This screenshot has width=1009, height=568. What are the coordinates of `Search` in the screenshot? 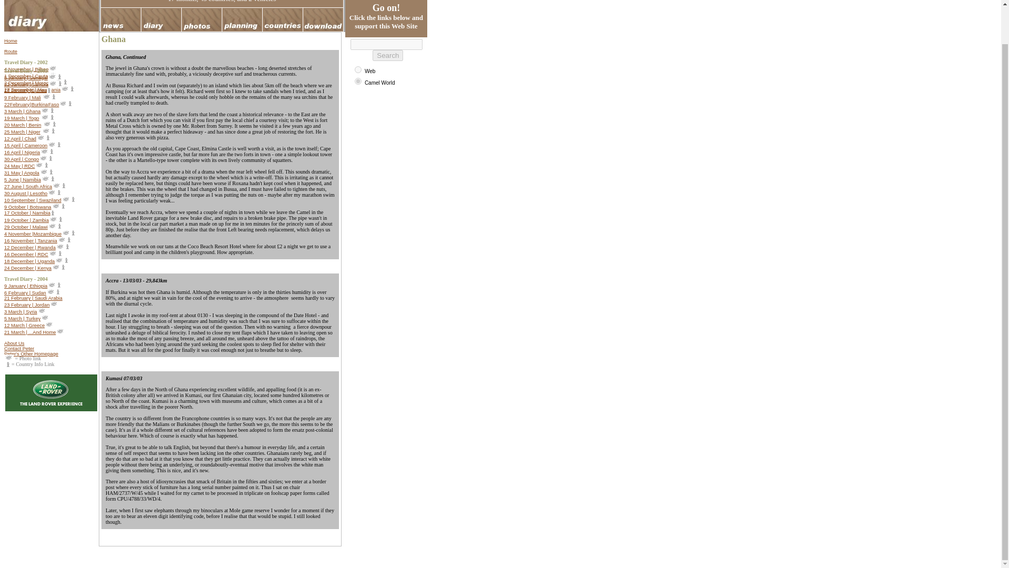 It's located at (387, 55).